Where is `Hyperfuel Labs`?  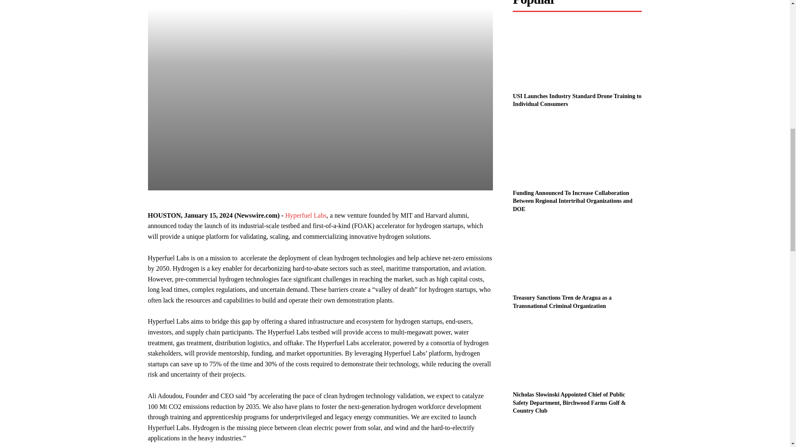
Hyperfuel Labs is located at coordinates (306, 215).